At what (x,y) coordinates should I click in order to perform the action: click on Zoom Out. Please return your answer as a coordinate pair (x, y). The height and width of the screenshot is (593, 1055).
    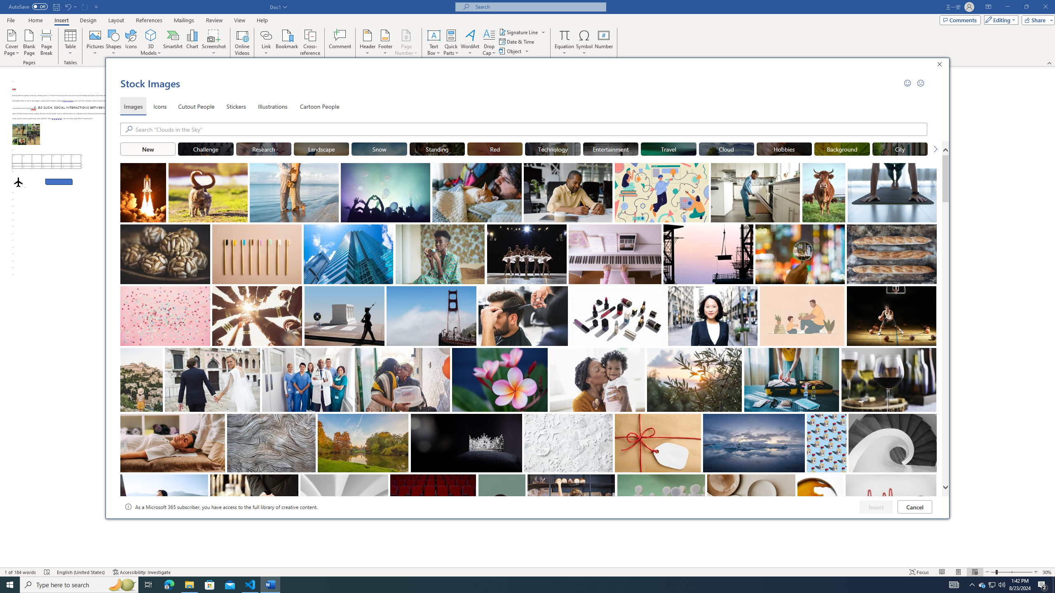
    Looking at the image, I should click on (993, 572).